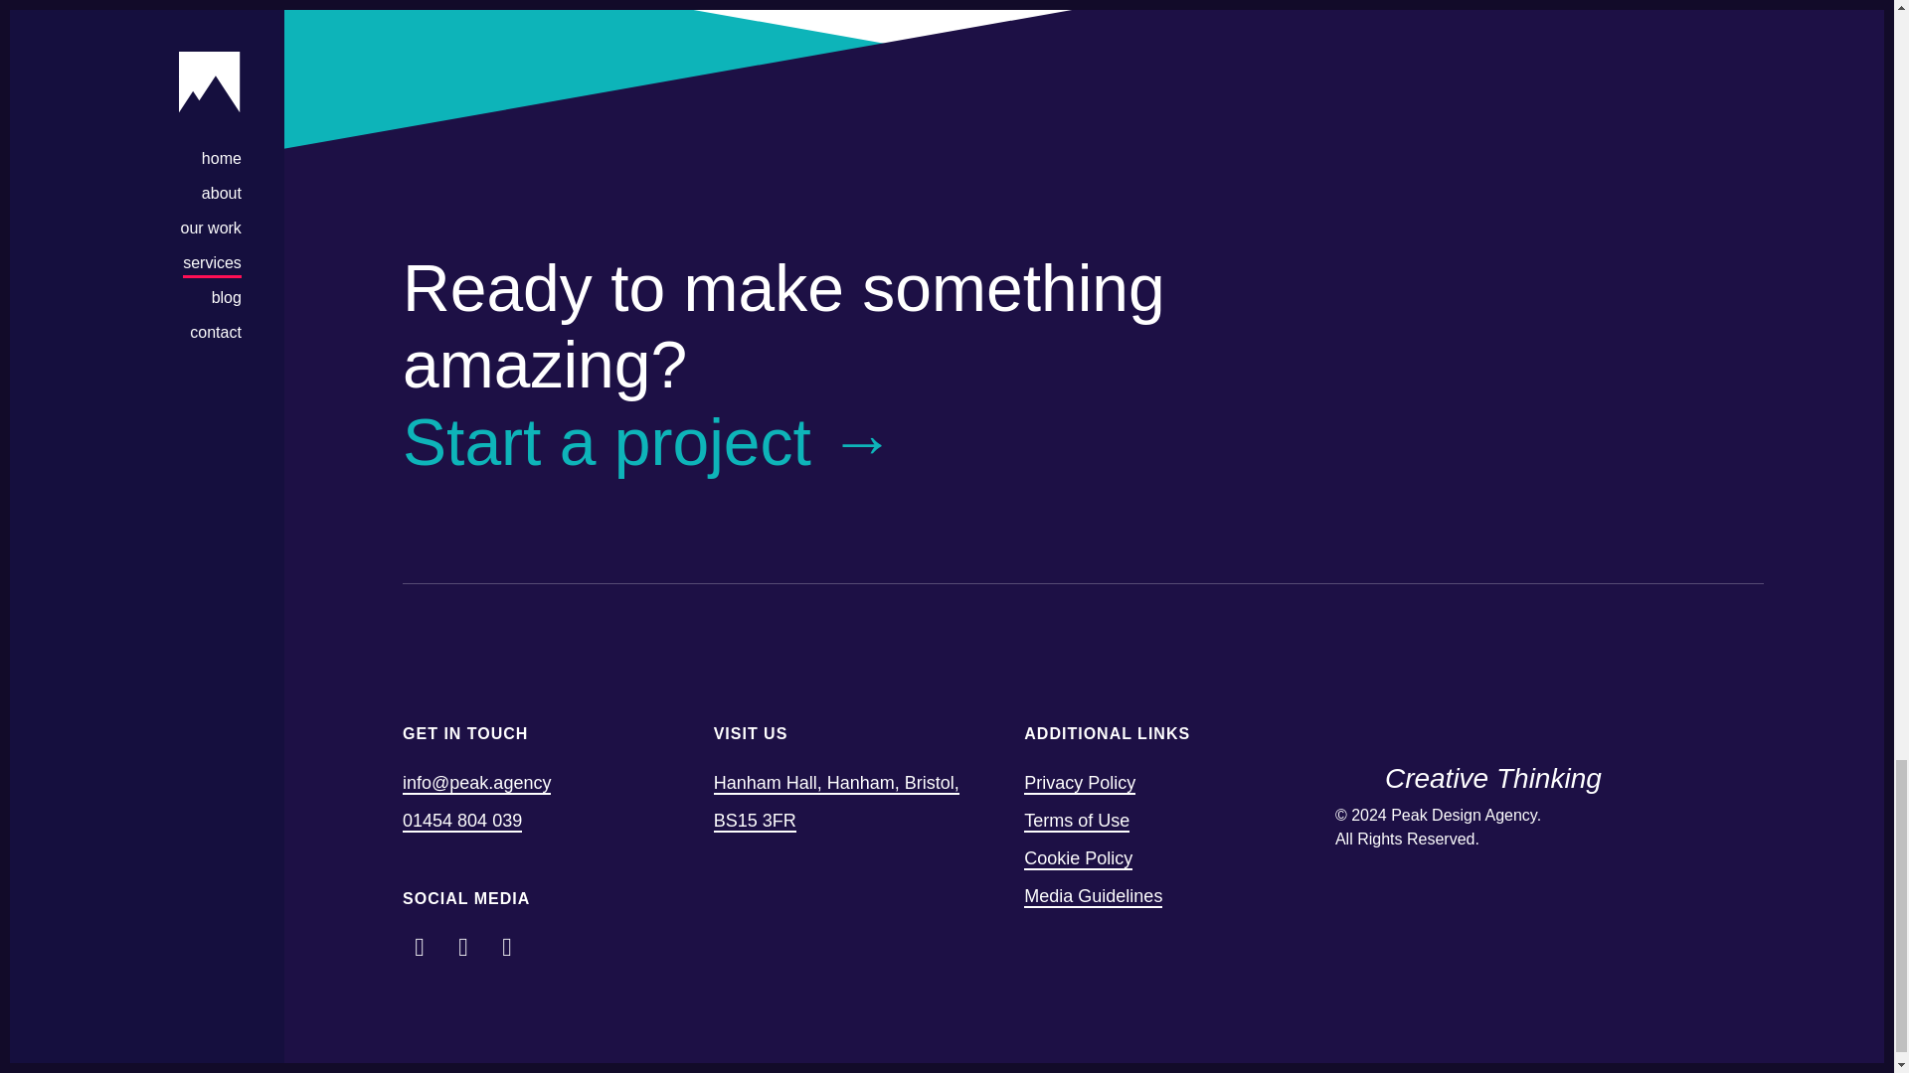  What do you see at coordinates (1076, 822) in the screenshot?
I see `Terms of Use` at bounding box center [1076, 822].